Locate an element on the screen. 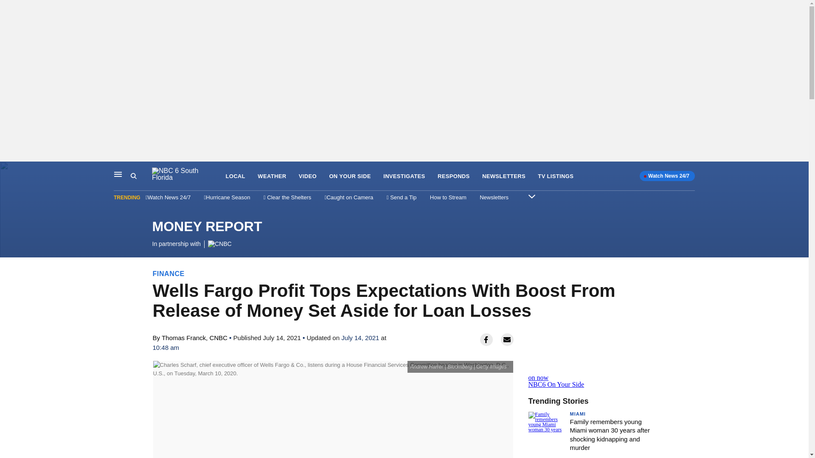 This screenshot has width=815, height=458. Expand is located at coordinates (531, 196).